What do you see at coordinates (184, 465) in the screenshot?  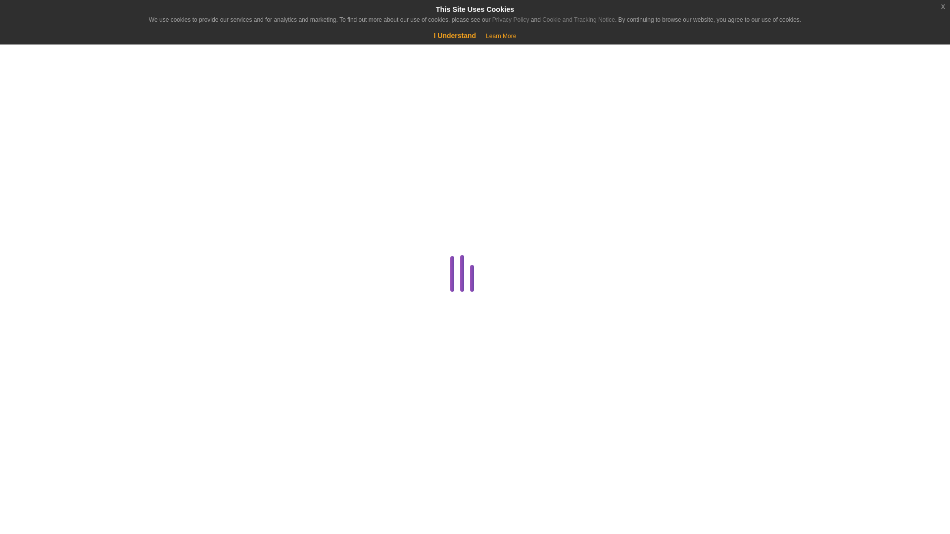 I see `Hosting Dashboard` at bounding box center [184, 465].